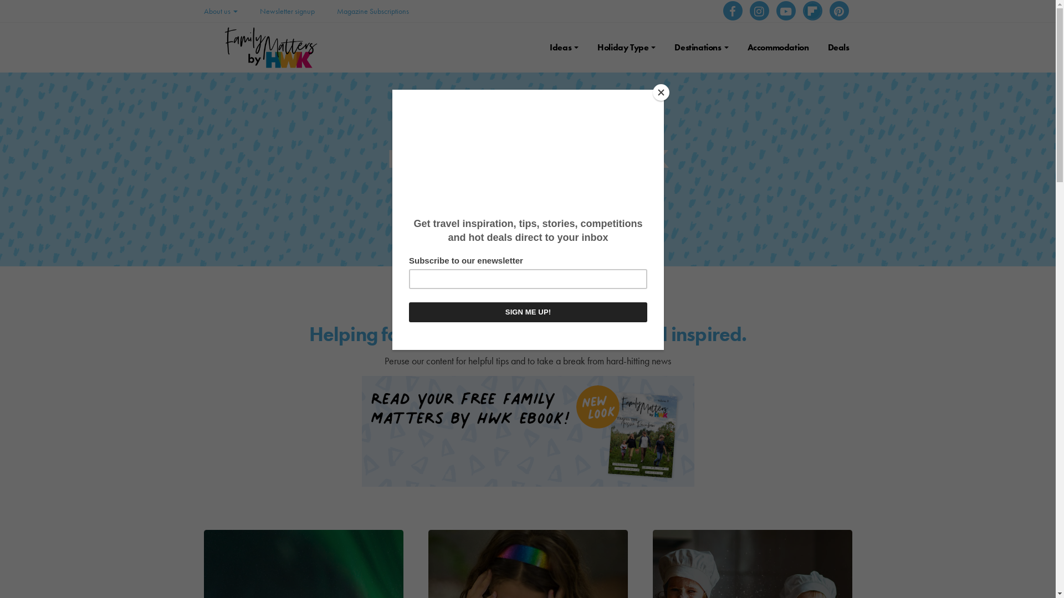  I want to click on About us, so click(221, 11).